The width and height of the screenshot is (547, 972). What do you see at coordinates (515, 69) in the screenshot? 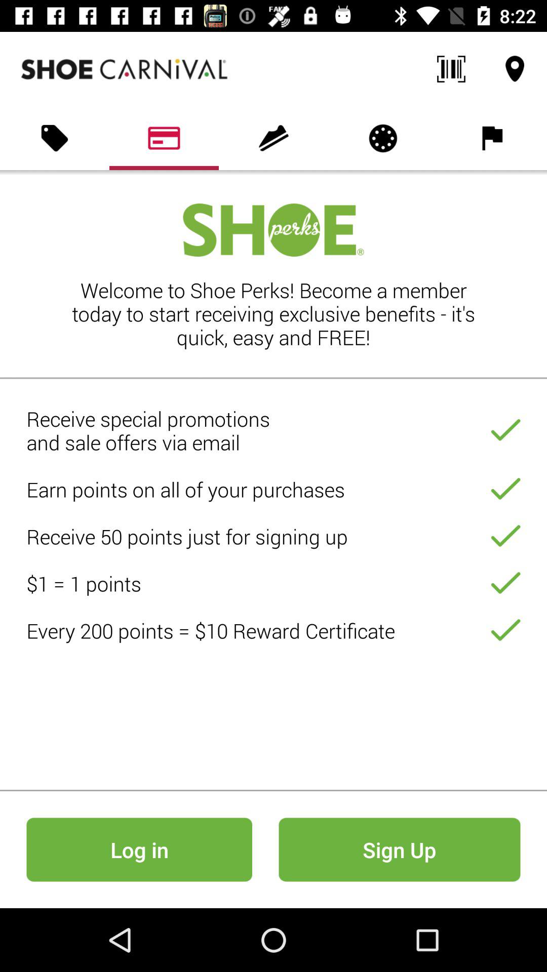
I see `click on gps` at bounding box center [515, 69].